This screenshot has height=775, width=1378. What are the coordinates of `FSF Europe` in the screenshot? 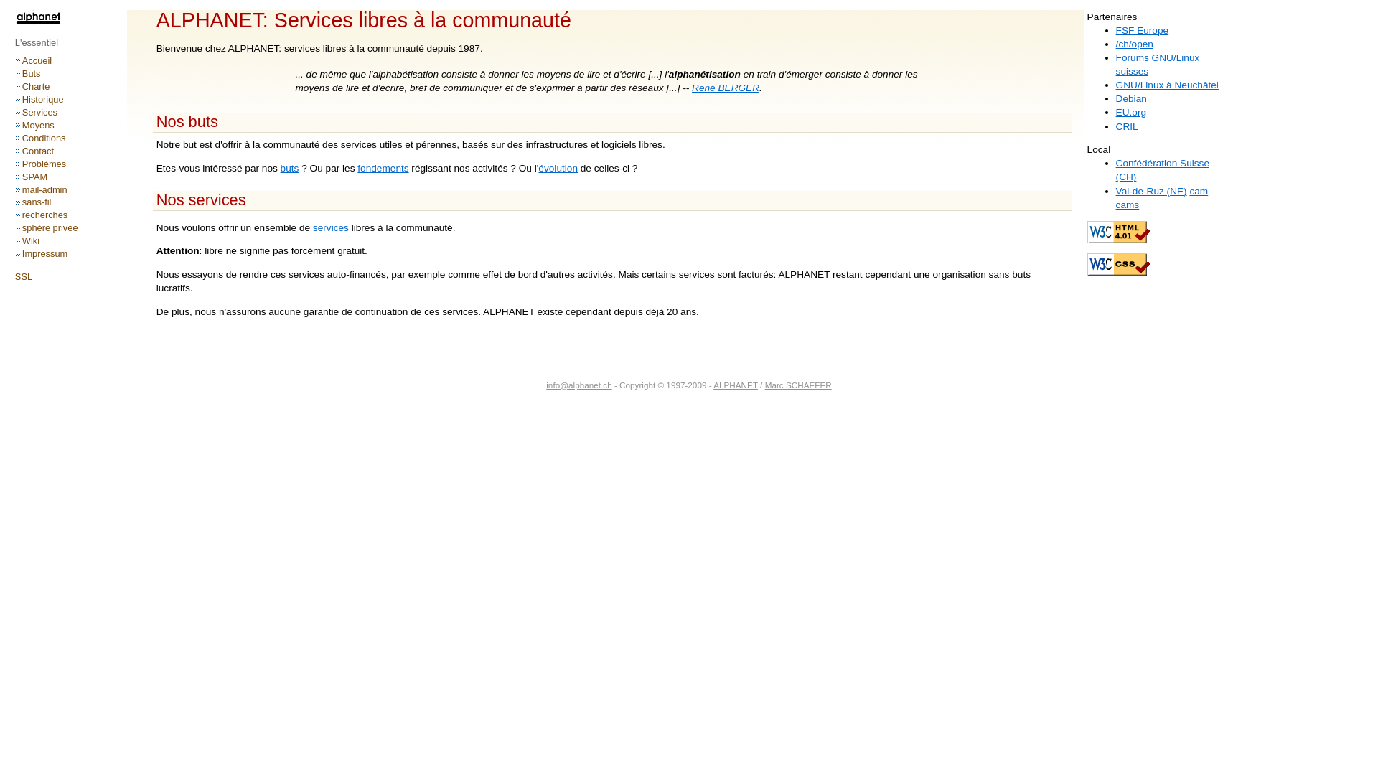 It's located at (1143, 30).